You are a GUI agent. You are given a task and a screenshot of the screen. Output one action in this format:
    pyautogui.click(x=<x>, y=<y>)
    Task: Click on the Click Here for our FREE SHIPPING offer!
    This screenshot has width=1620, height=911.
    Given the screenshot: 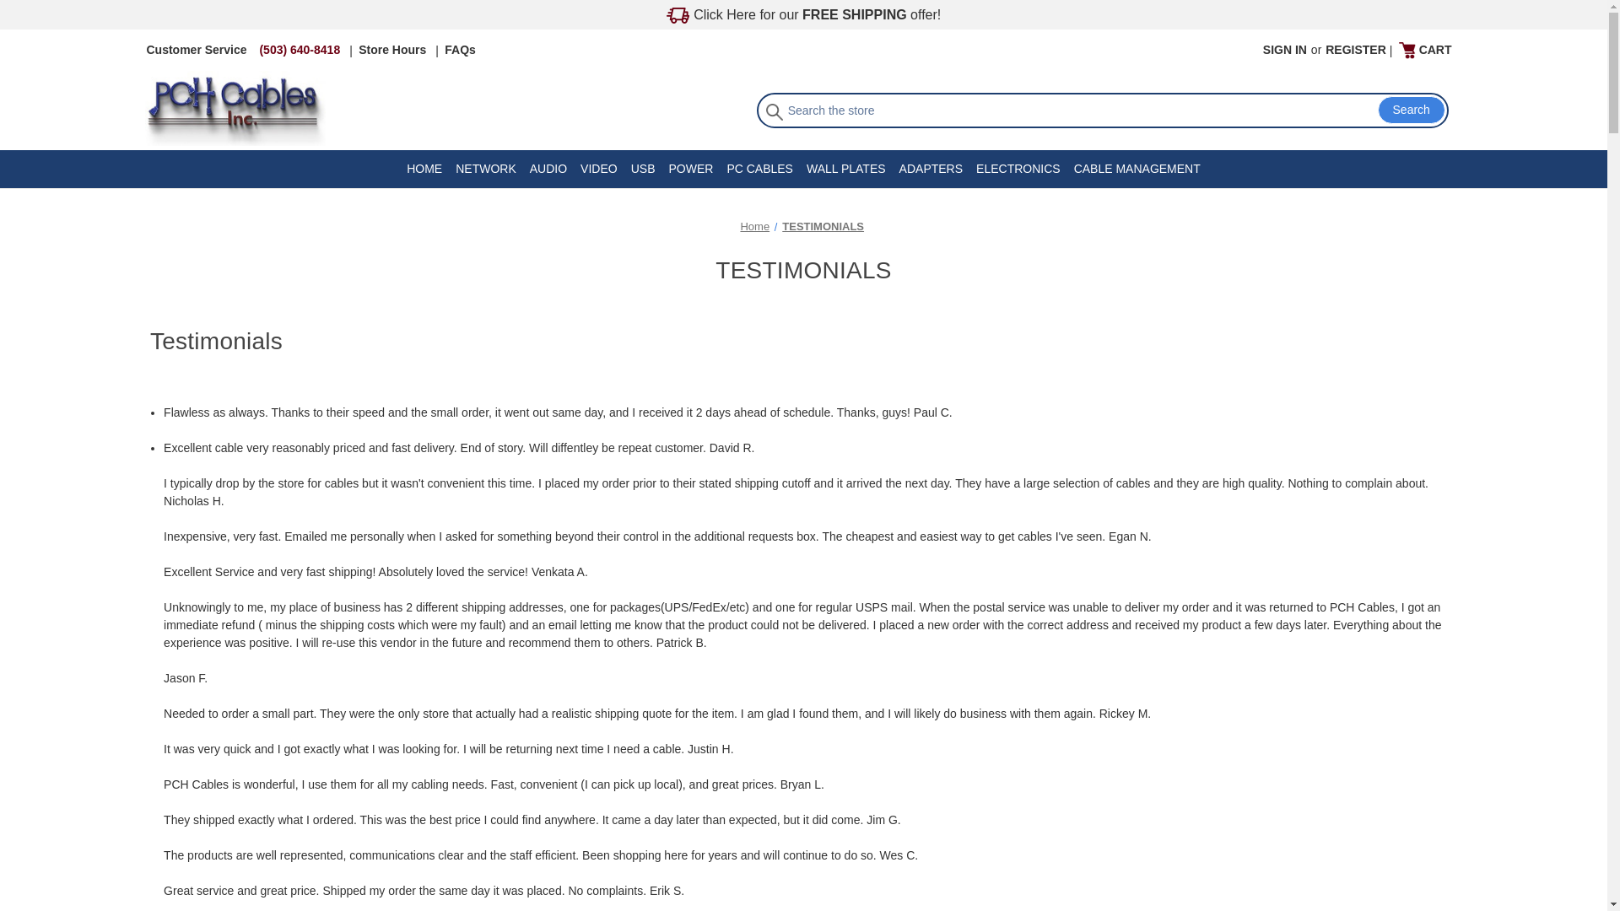 What is the action you would take?
    pyautogui.click(x=803, y=15)
    